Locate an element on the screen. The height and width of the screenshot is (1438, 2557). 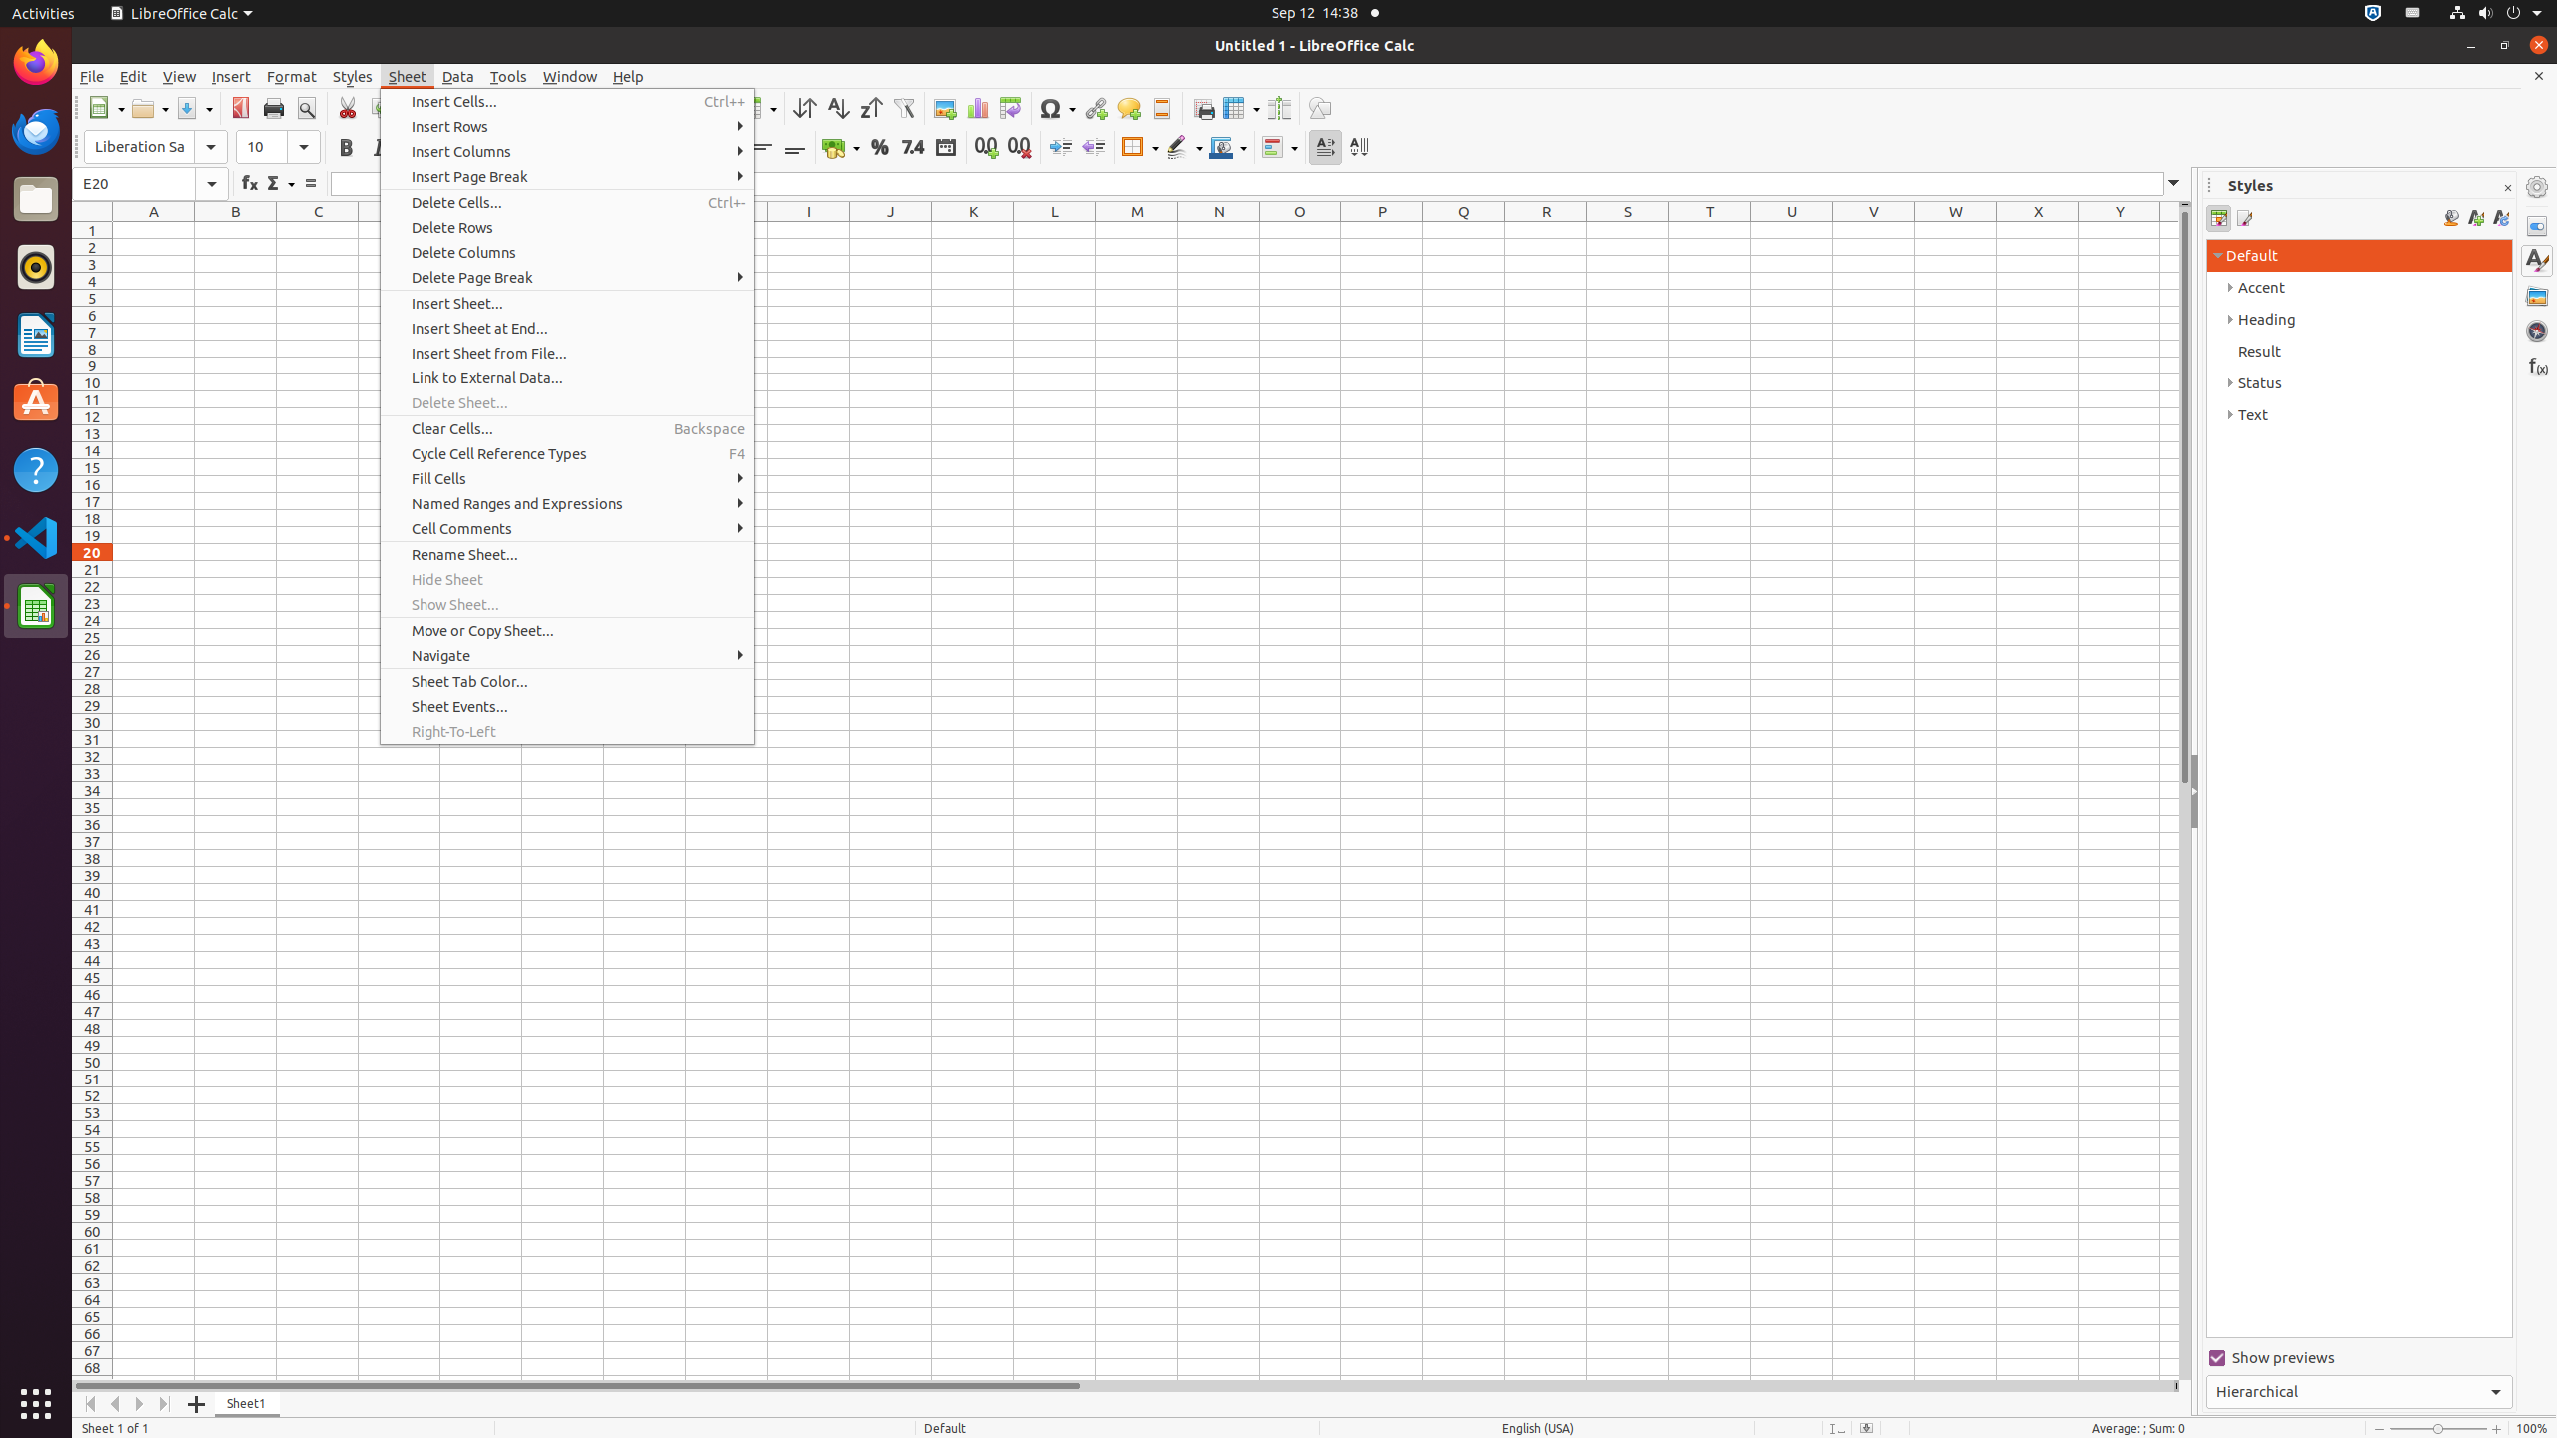
Thunderbird Mail is located at coordinates (36, 131).